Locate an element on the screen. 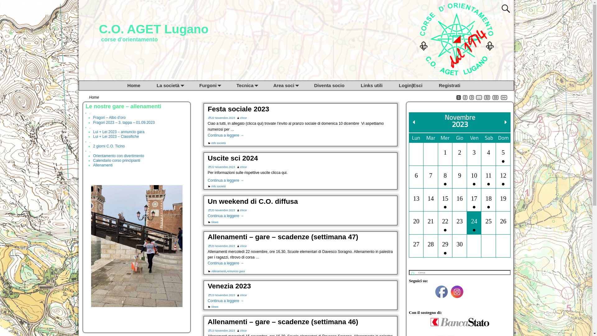 Image resolution: width=597 pixels, height=336 pixels. . is located at coordinates (90, 113).